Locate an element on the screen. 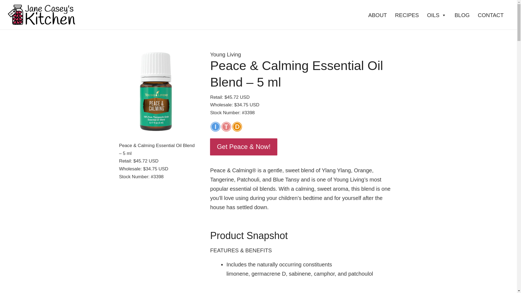  BLOG is located at coordinates (463, 15).